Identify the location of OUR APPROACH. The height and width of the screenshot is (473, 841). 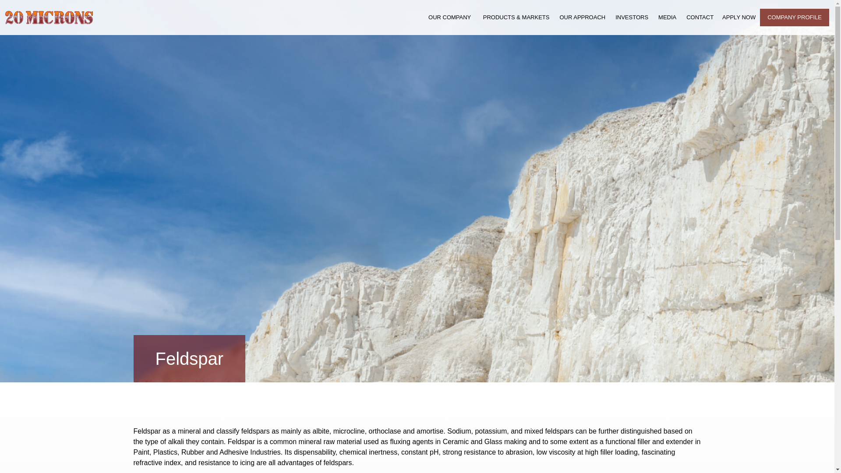
(583, 18).